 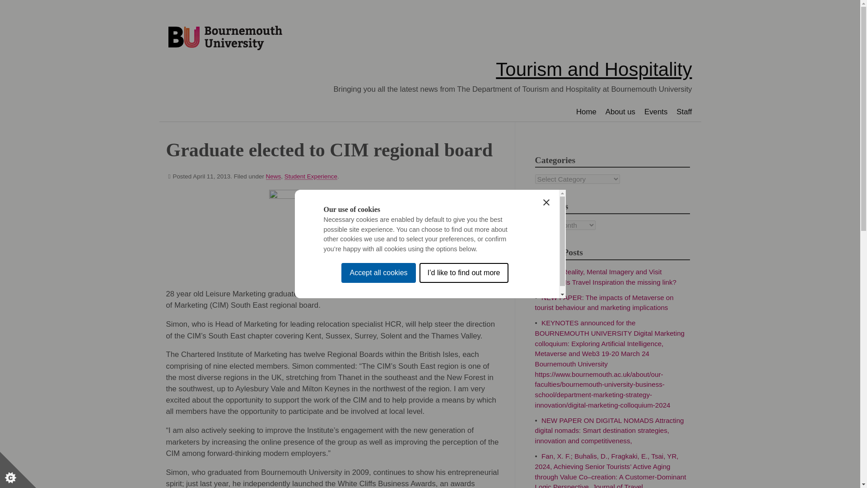 I want to click on Staff, so click(x=684, y=112).